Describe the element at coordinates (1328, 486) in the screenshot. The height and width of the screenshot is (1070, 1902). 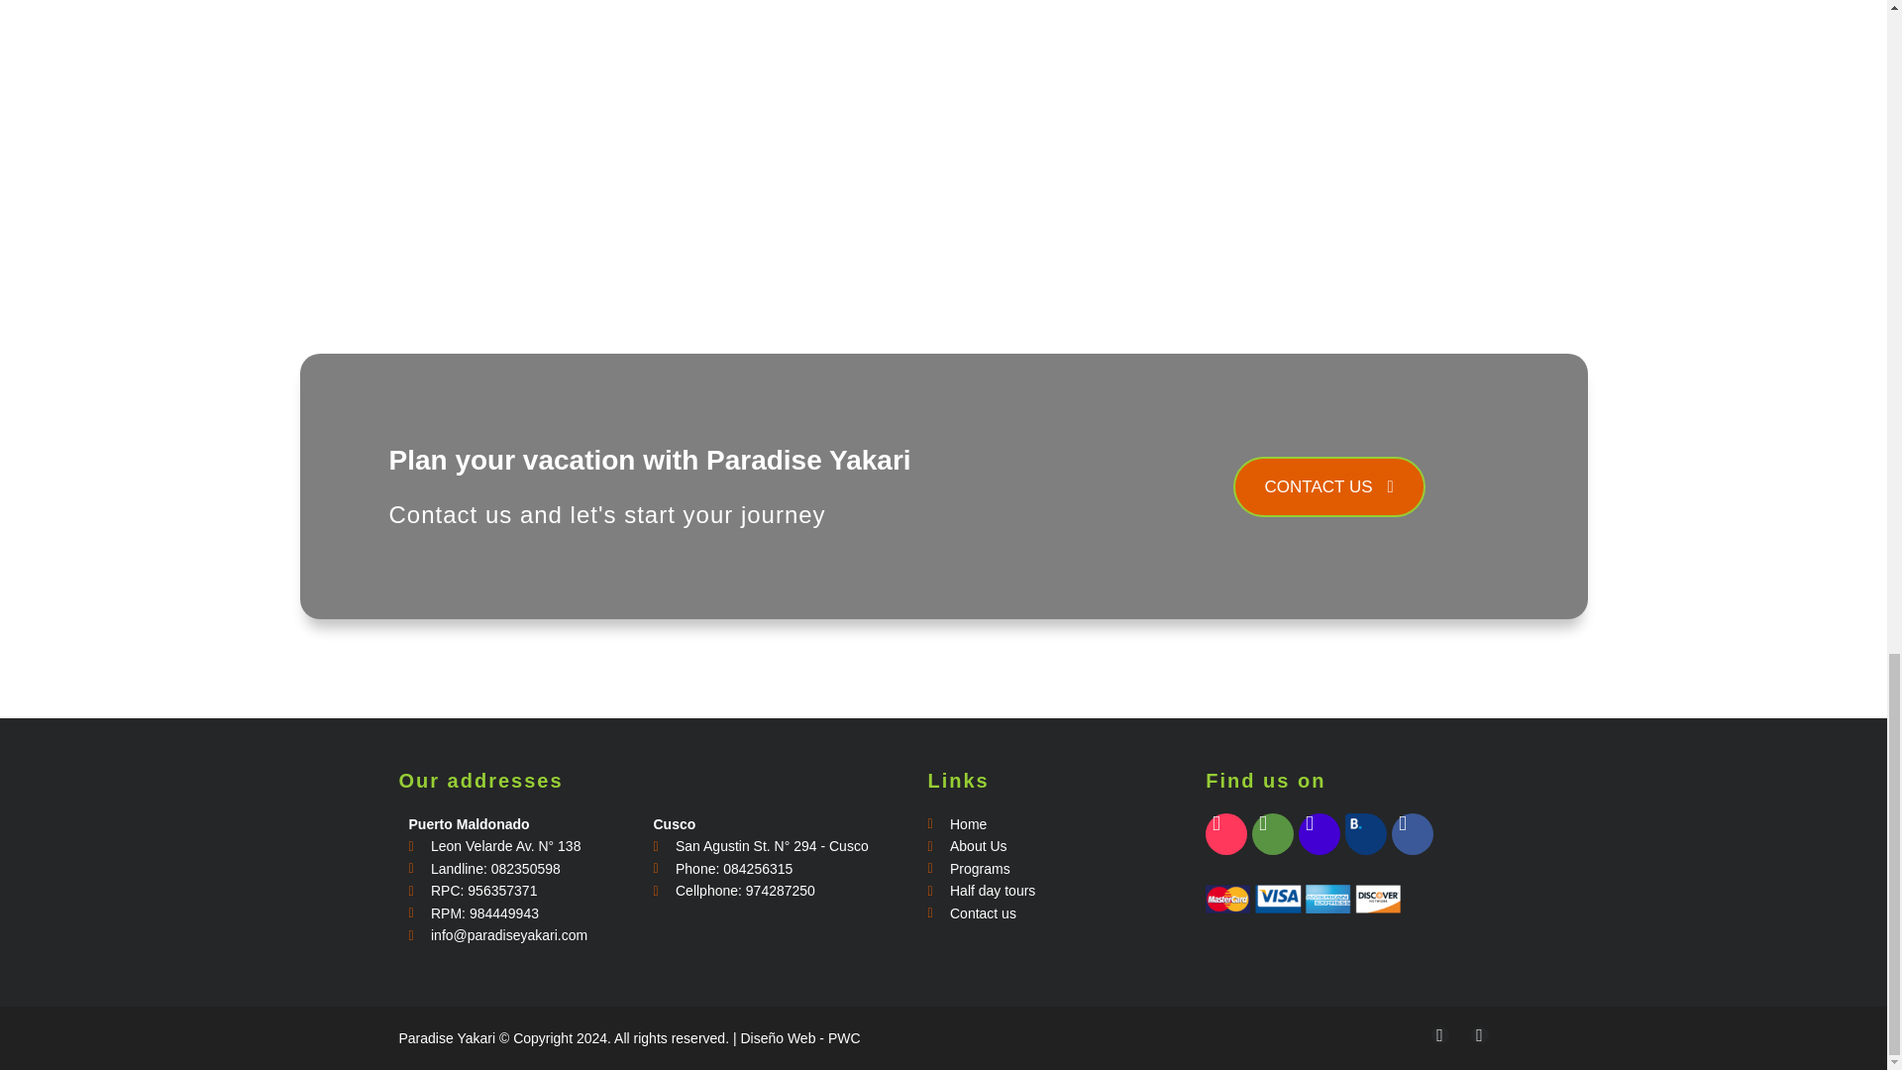
I see `CONTACT US` at that location.